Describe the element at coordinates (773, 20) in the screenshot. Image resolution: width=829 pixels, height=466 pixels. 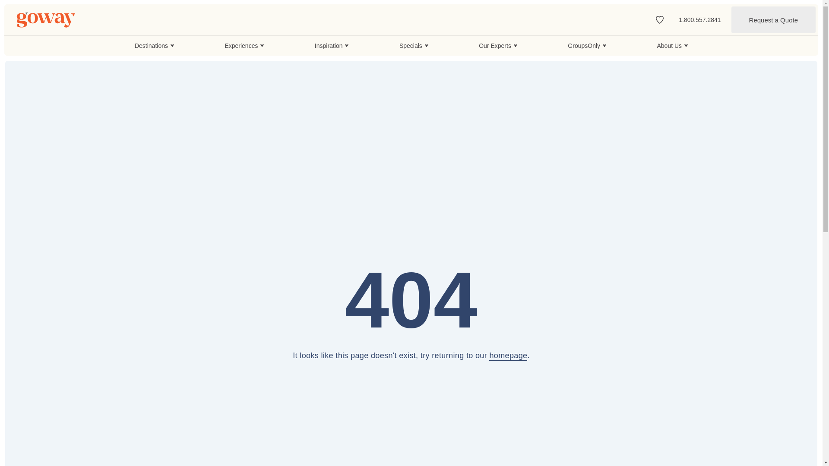
I see `Request a Quote` at that location.